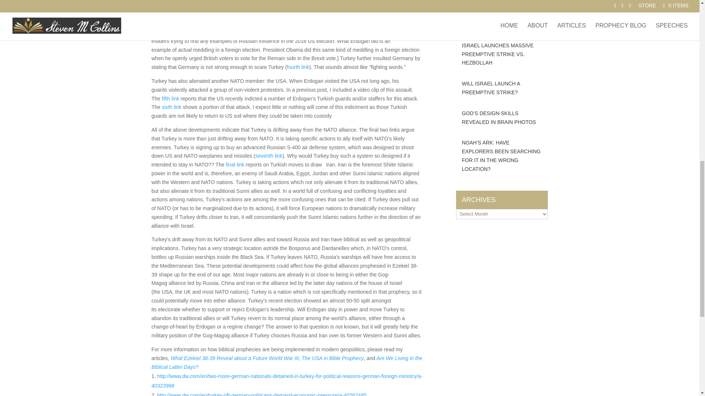  Describe the element at coordinates (235, 358) in the screenshot. I see `What Ezekiel 38-39 Reveal about a Future World War III` at that location.